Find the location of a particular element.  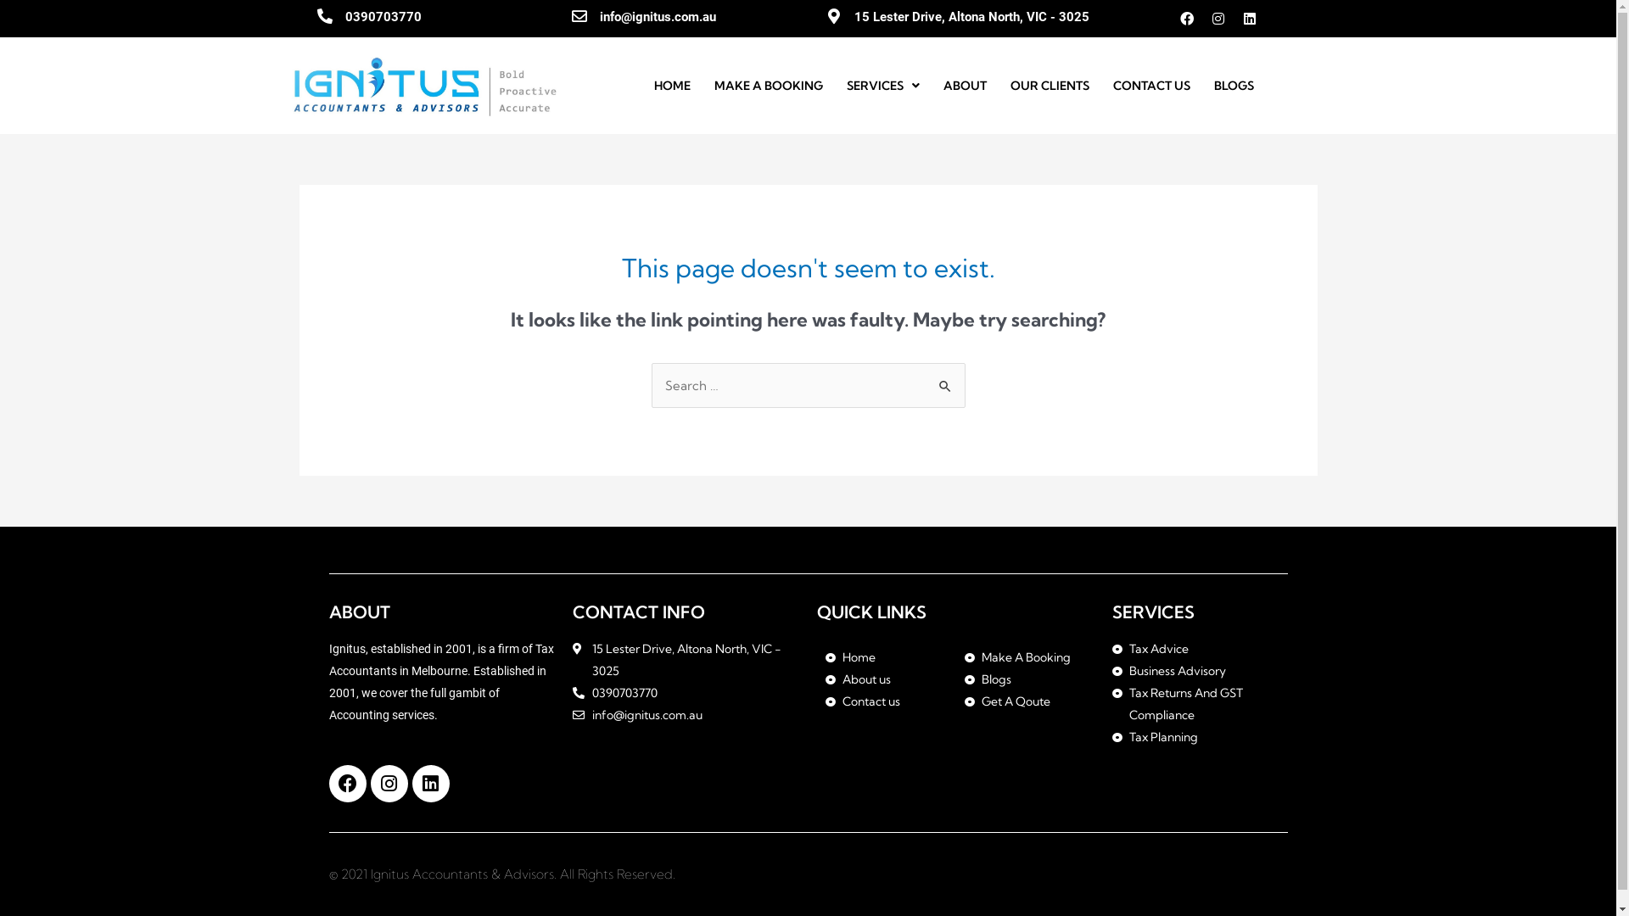

HOME is located at coordinates (672, 86).